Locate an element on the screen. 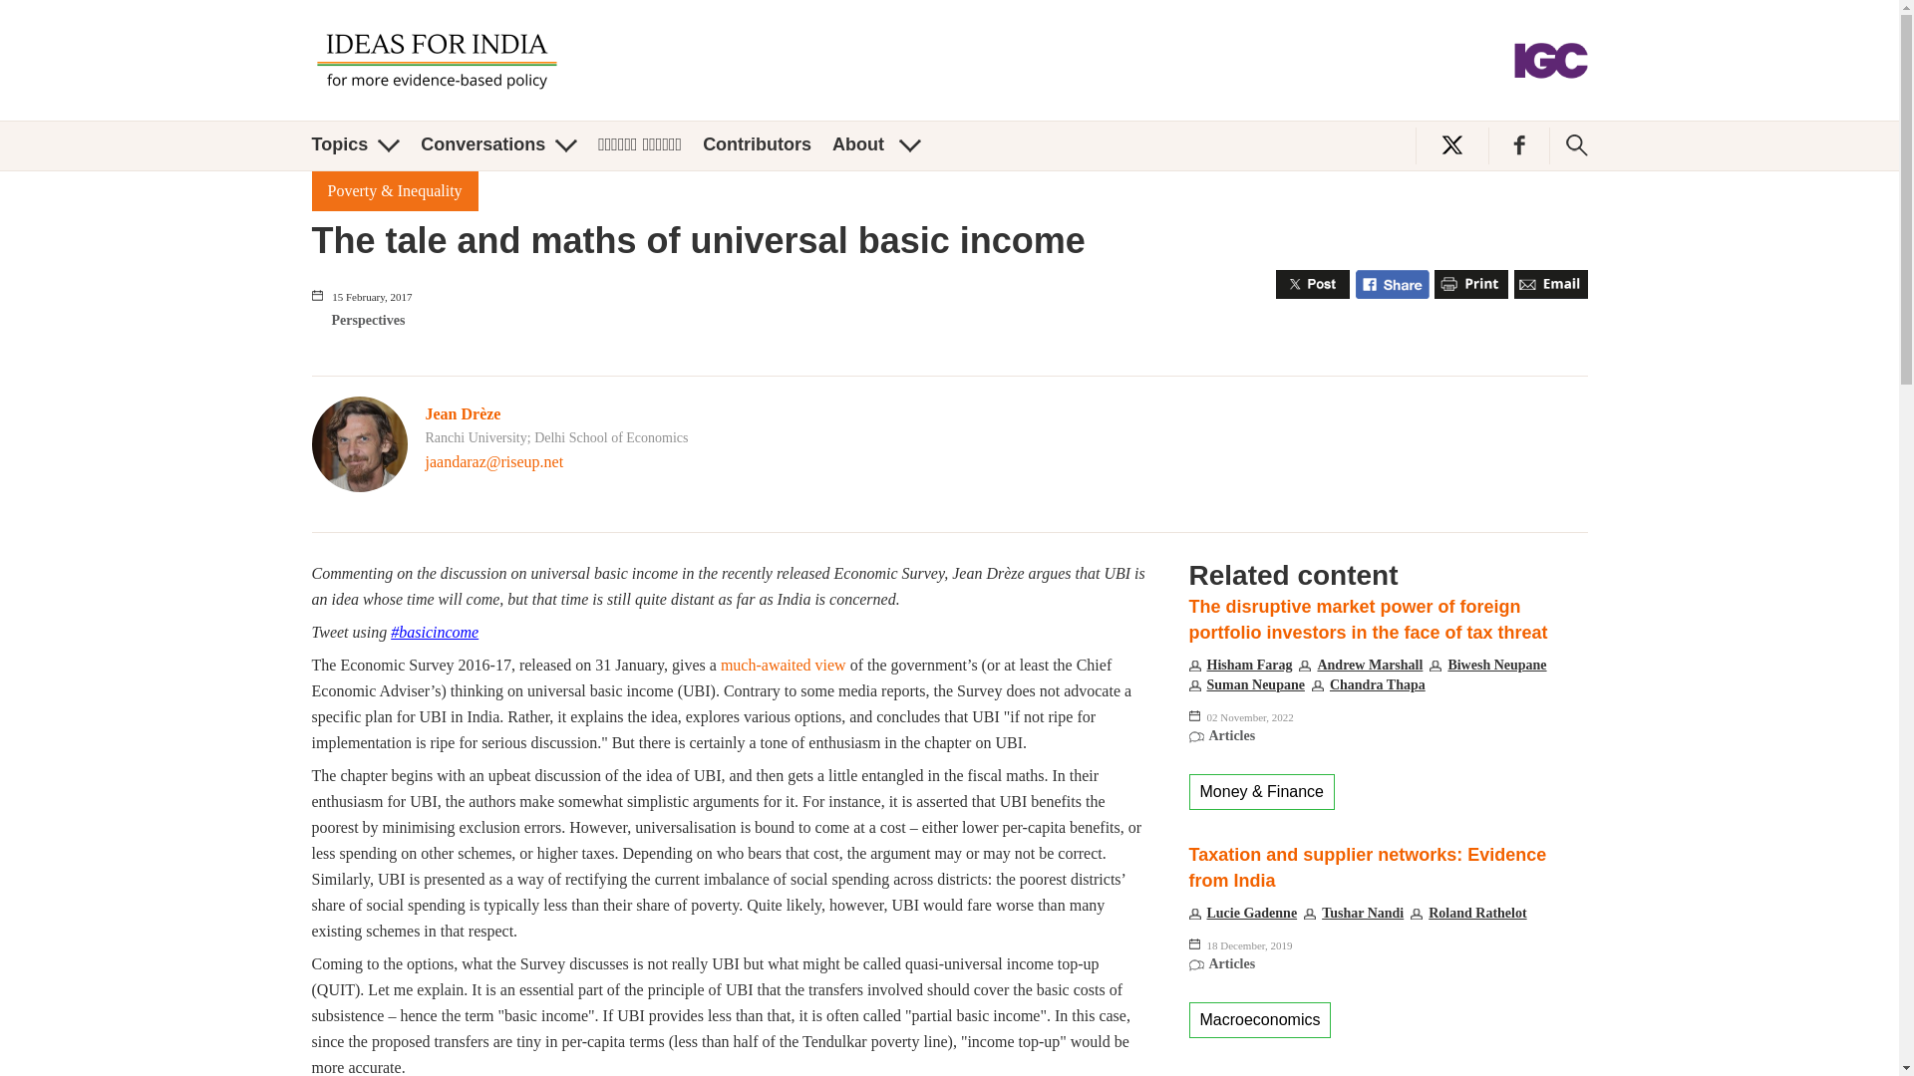 Image resolution: width=1914 pixels, height=1076 pixels. Topics is located at coordinates (355, 144).